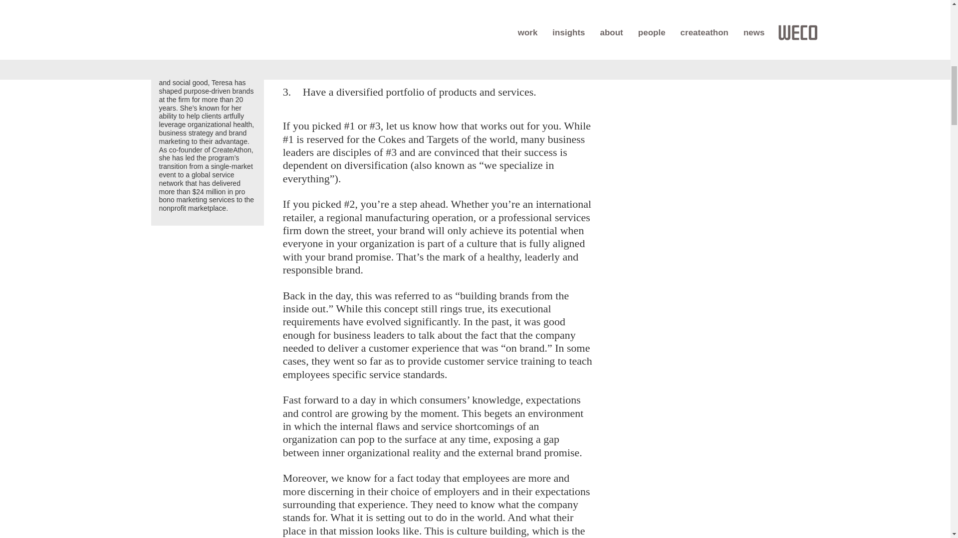  I want to click on Business Strategy, so click(704, 46).